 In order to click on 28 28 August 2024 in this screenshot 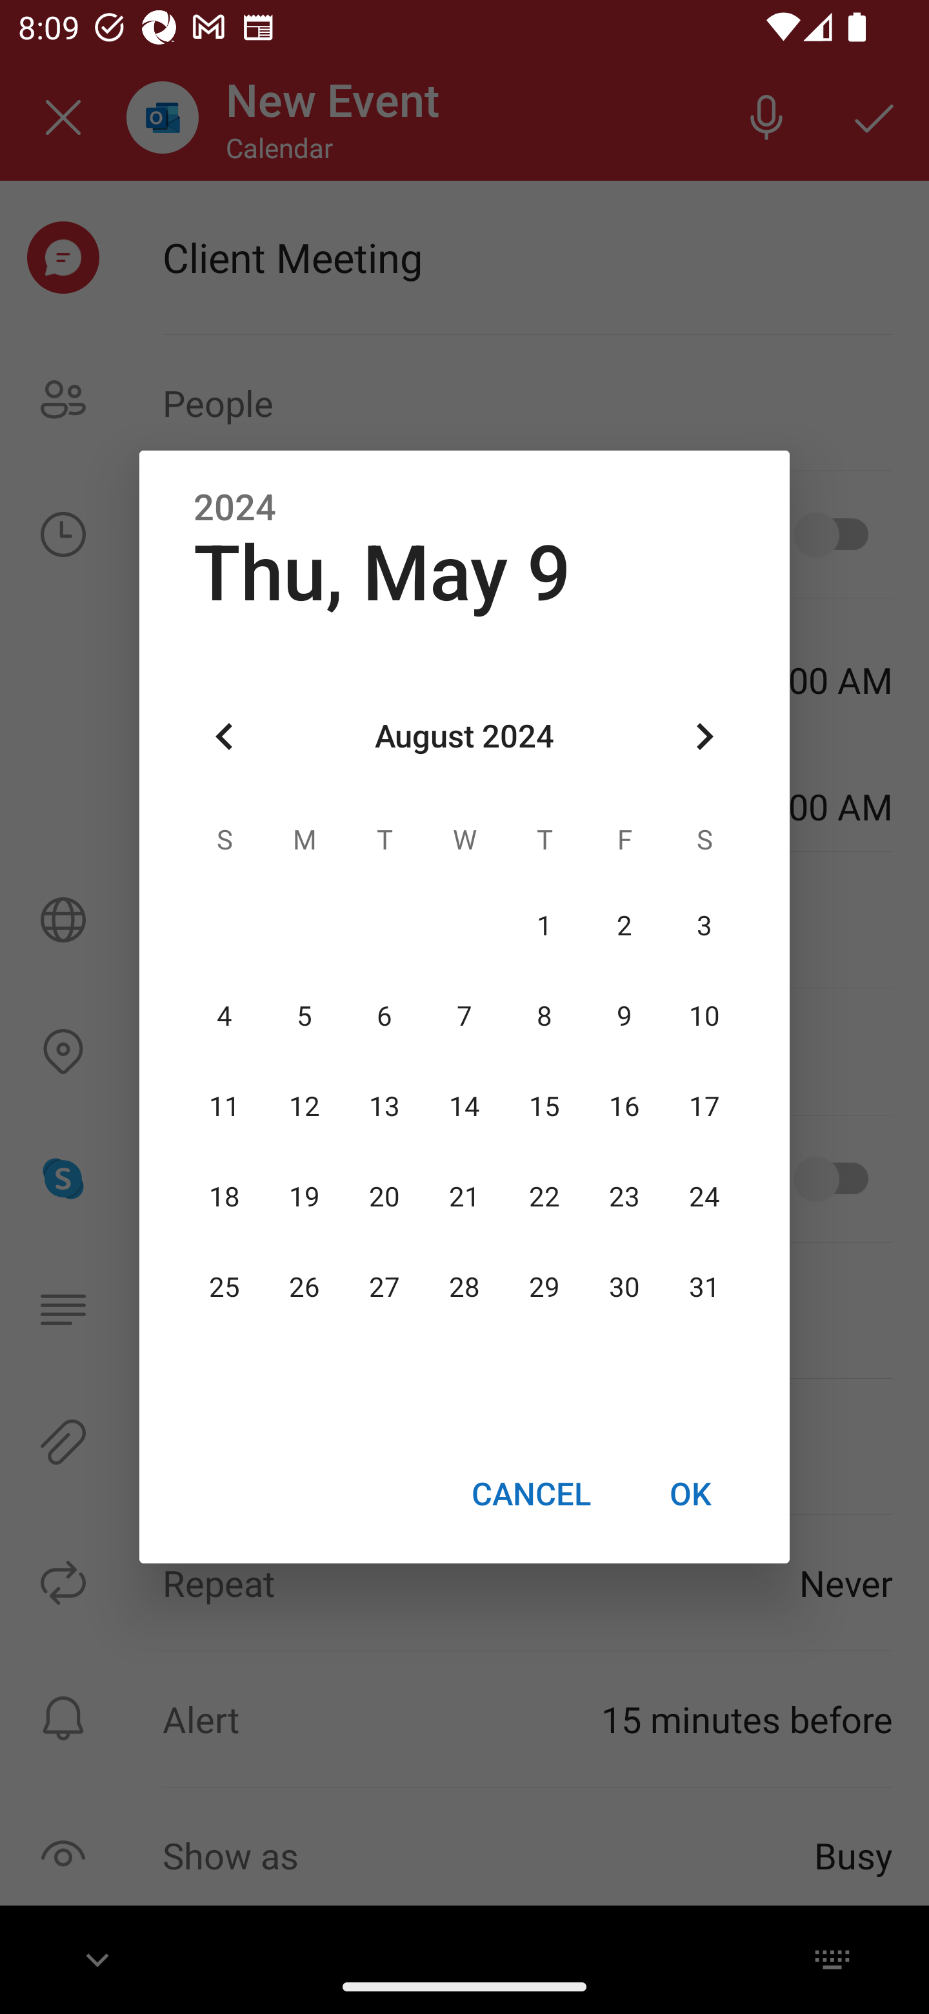, I will do `click(464, 1288)`.